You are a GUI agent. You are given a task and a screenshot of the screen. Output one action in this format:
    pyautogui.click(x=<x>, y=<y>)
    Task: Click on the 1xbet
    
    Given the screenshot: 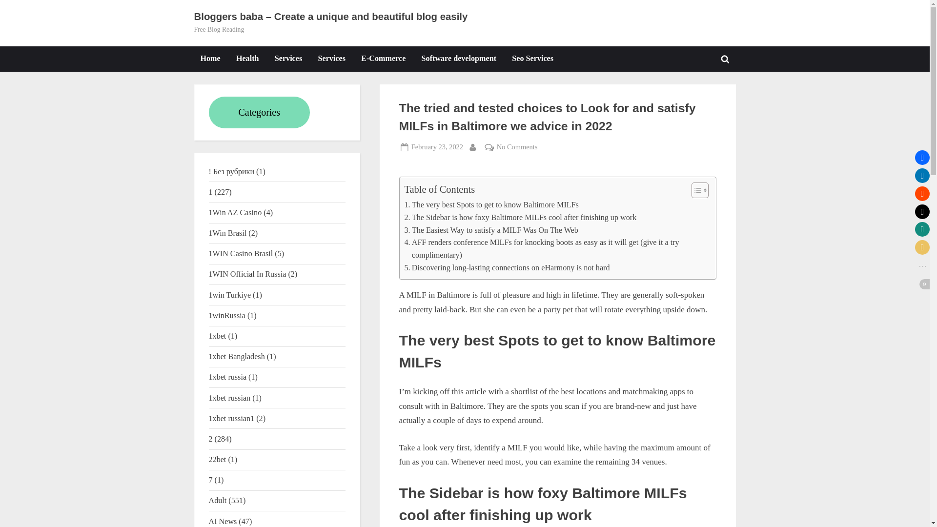 What is the action you would take?
    pyautogui.click(x=218, y=336)
    